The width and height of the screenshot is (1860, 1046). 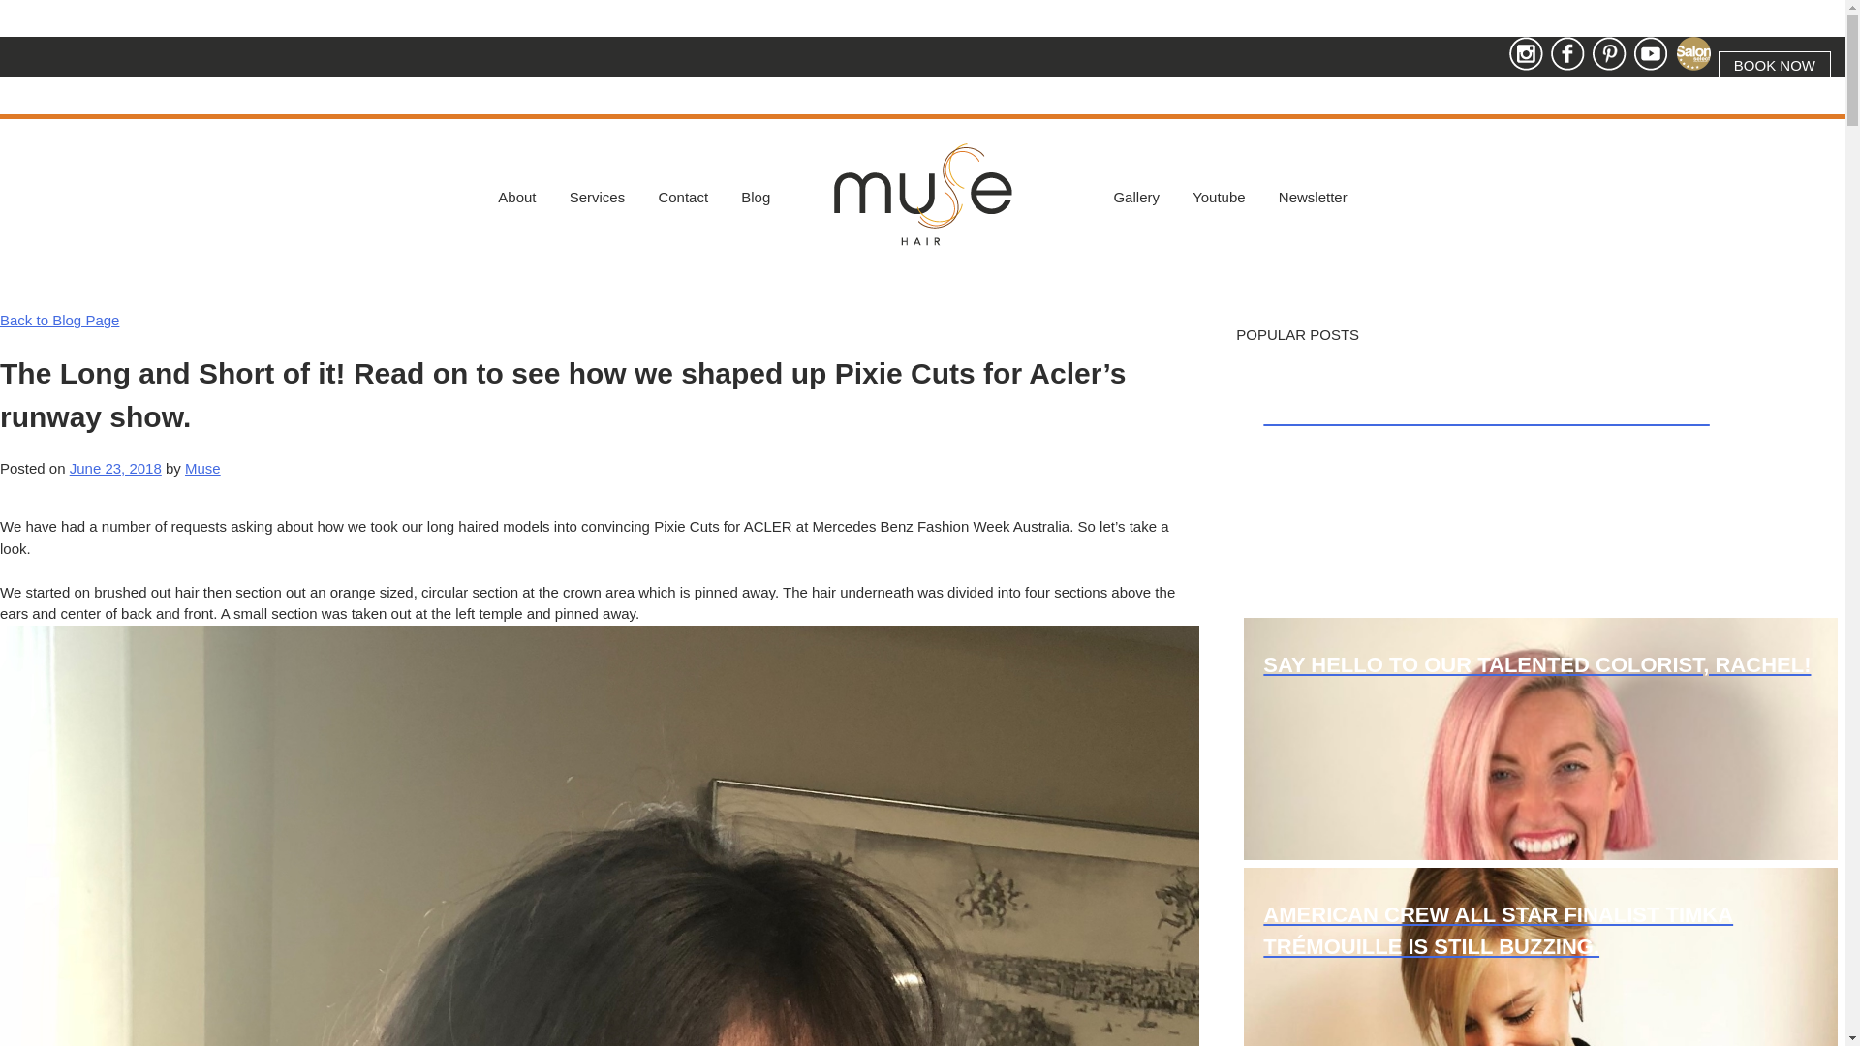 What do you see at coordinates (203, 469) in the screenshot?
I see `Muse` at bounding box center [203, 469].